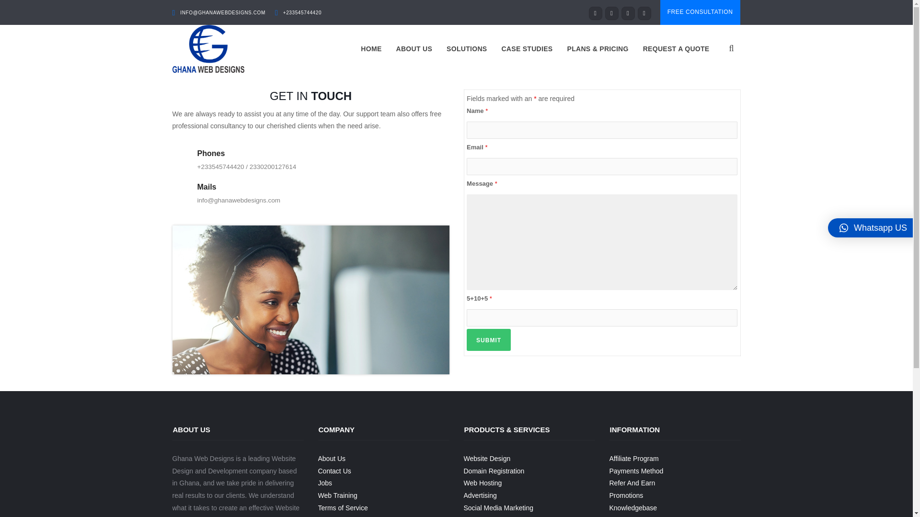 Image resolution: width=920 pixels, height=517 pixels. Describe the element at coordinates (467, 49) in the screenshot. I see `SOLUTIONS` at that location.